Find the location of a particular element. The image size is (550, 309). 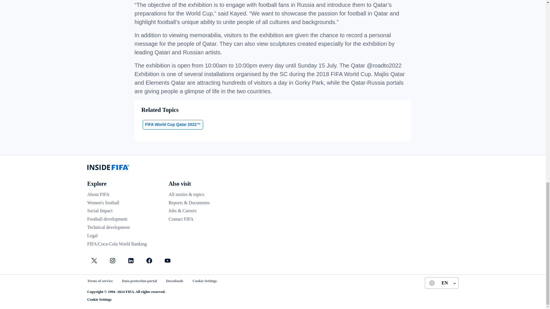

Legal is located at coordinates (92, 235).